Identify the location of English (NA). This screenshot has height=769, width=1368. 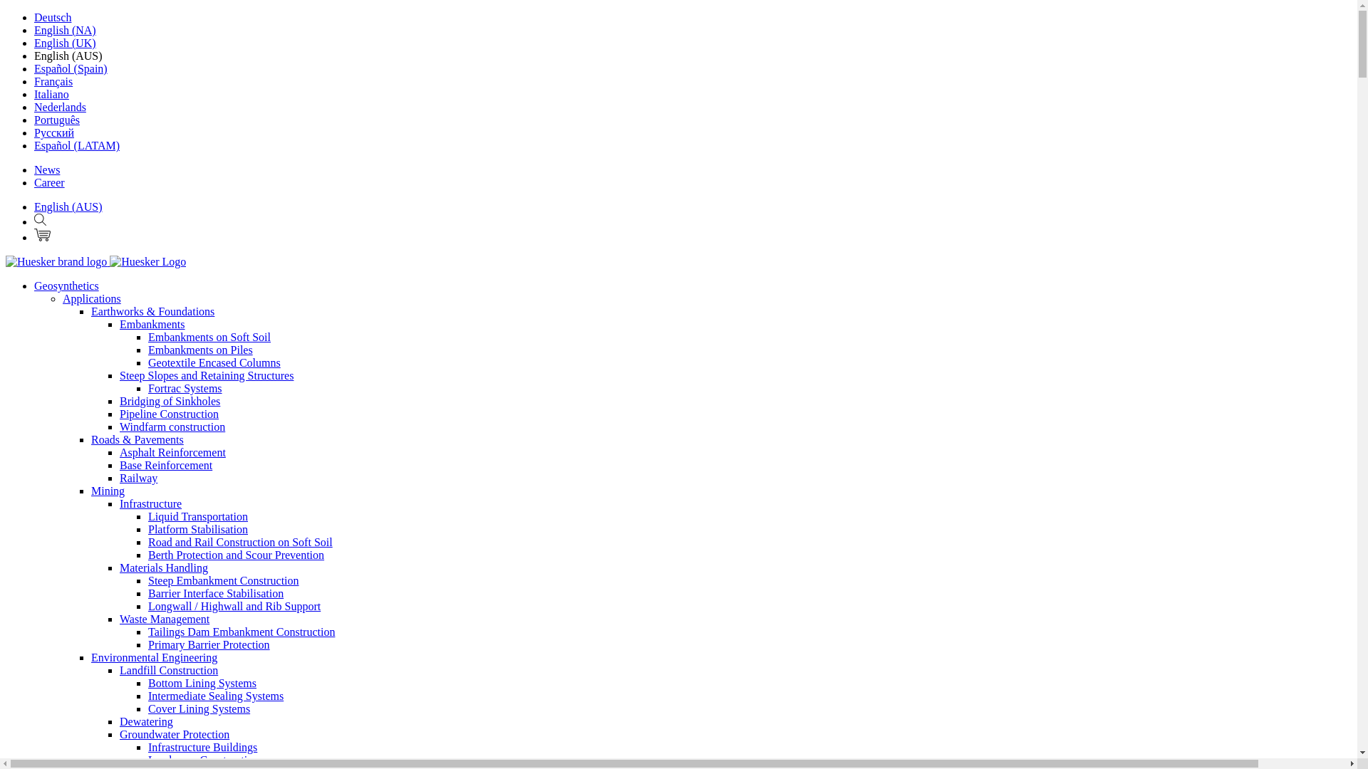
(66, 30).